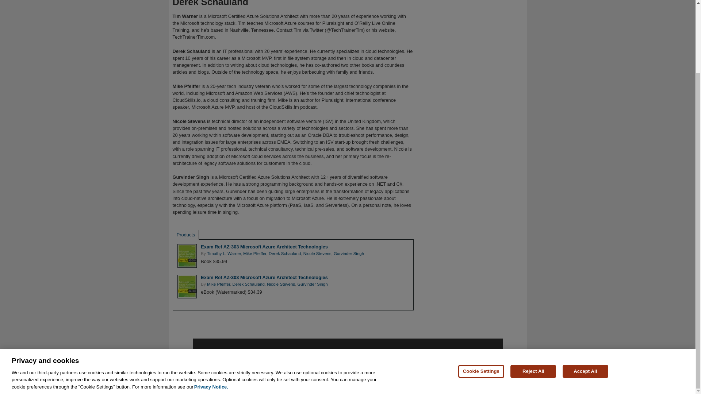 Image resolution: width=701 pixels, height=394 pixels. I want to click on Exam Ref AZ-303 Microsoft Azure Architect Technologies, so click(264, 277).